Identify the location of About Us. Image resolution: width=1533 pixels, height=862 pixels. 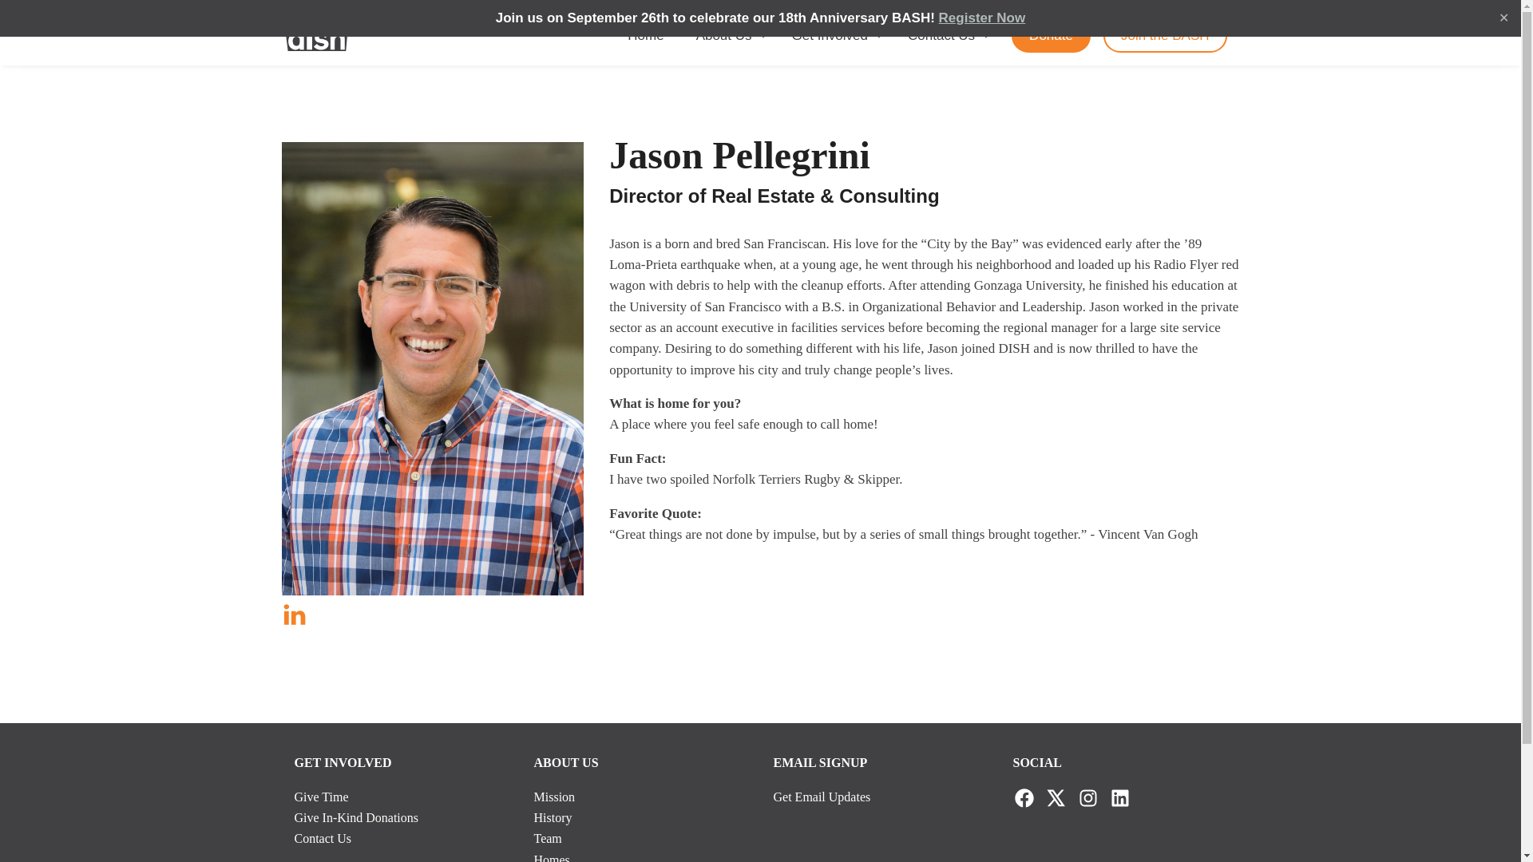
(728, 35).